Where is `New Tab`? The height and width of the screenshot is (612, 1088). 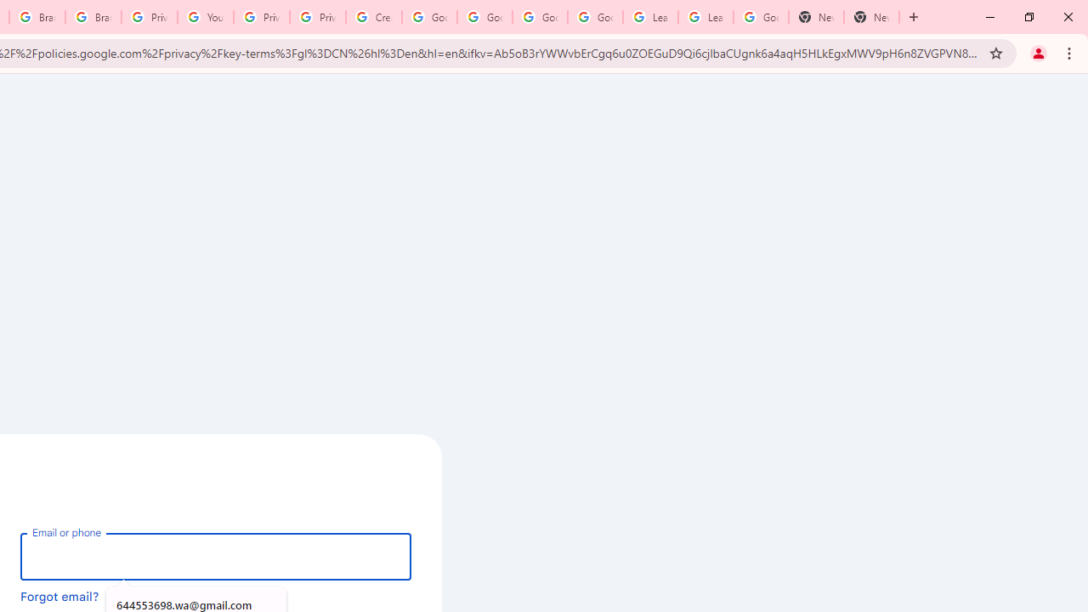 New Tab is located at coordinates (872, 17).